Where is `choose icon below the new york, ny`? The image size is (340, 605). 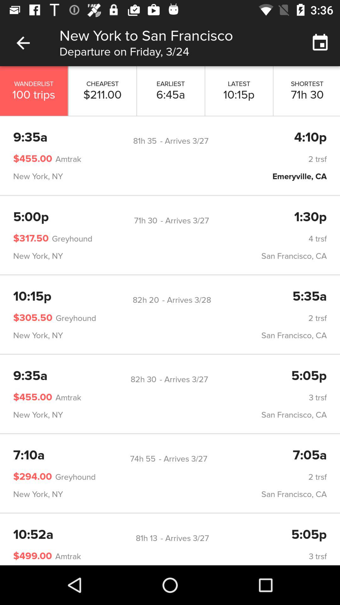 choose icon below the new york, ny is located at coordinates (145, 300).